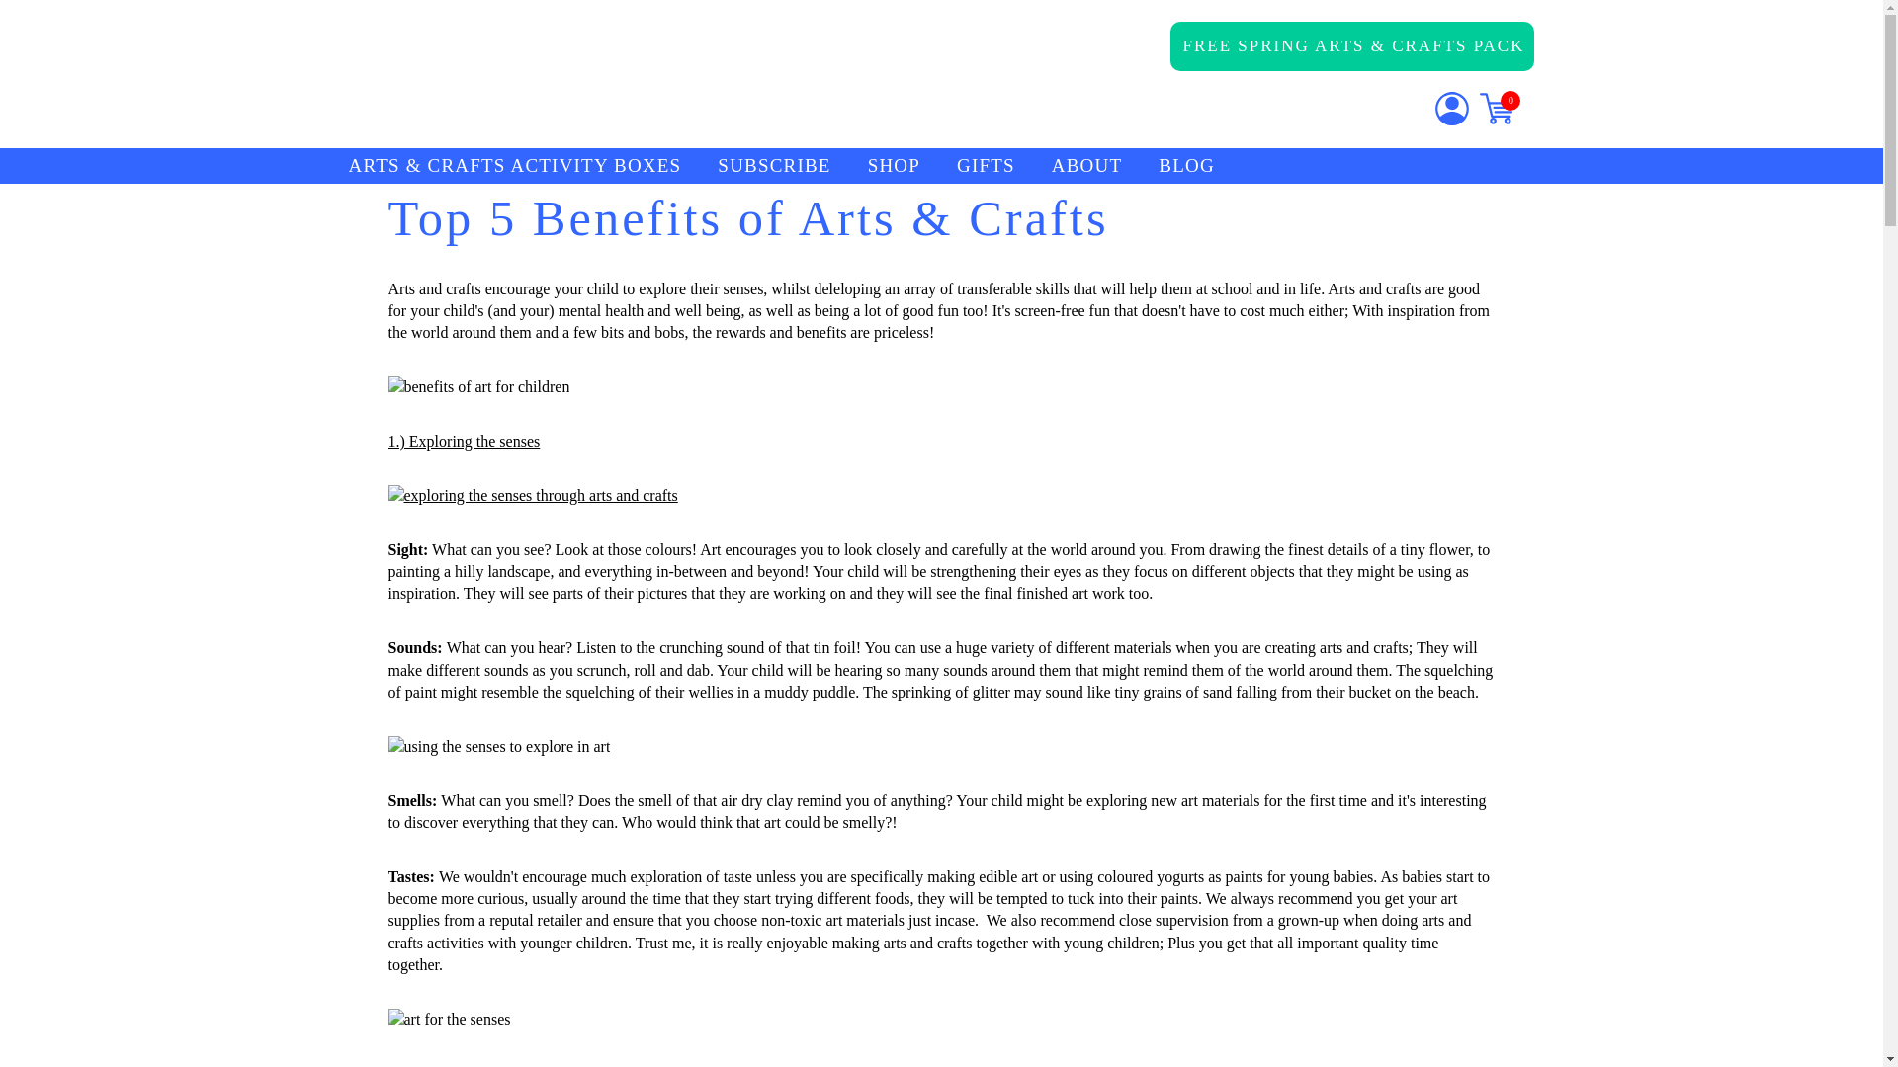  What do you see at coordinates (1497, 109) in the screenshot?
I see `0` at bounding box center [1497, 109].